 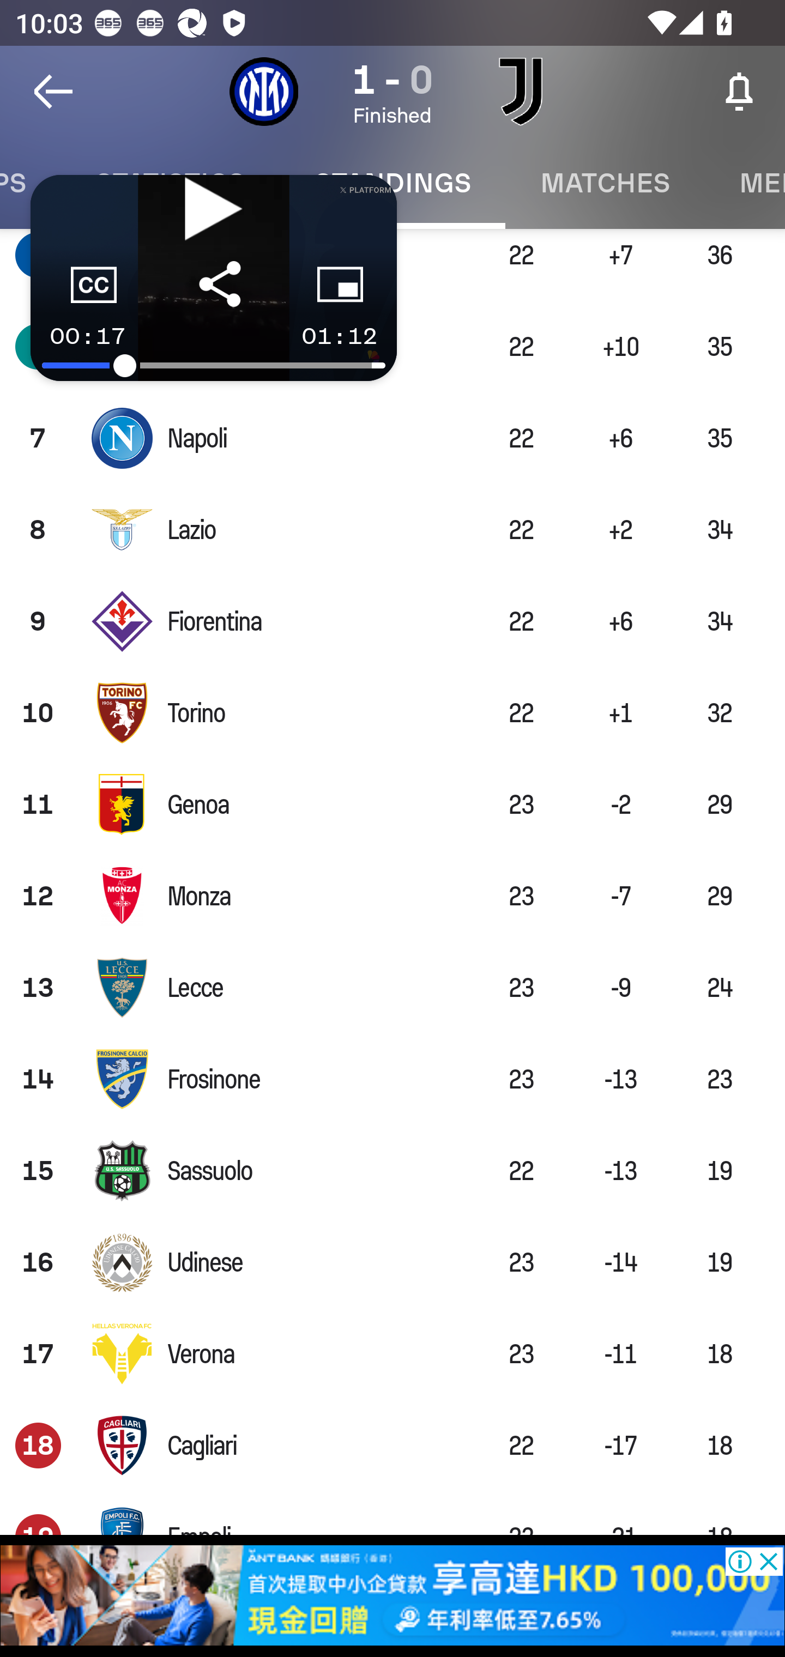 What do you see at coordinates (392, 1353) in the screenshot?
I see `17 Verona 23 -11 18` at bounding box center [392, 1353].